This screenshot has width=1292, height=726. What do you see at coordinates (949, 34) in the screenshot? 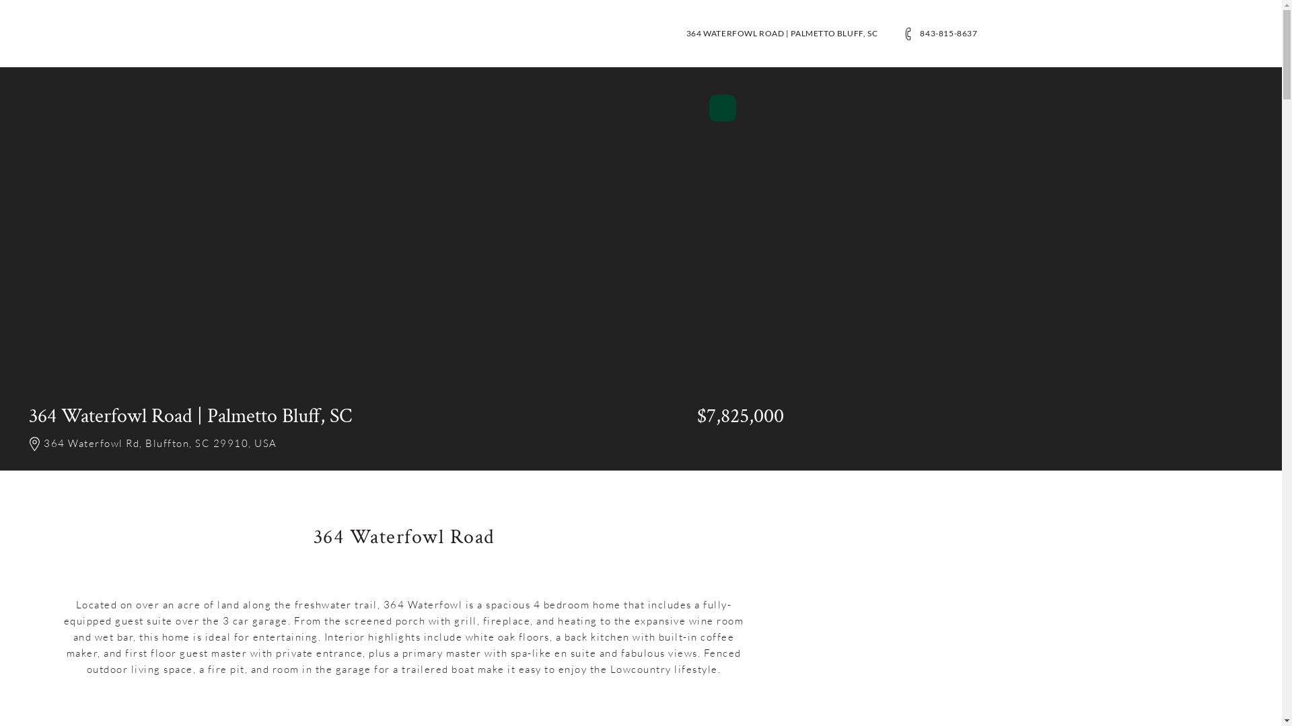
I see `843-815-8637` at bounding box center [949, 34].